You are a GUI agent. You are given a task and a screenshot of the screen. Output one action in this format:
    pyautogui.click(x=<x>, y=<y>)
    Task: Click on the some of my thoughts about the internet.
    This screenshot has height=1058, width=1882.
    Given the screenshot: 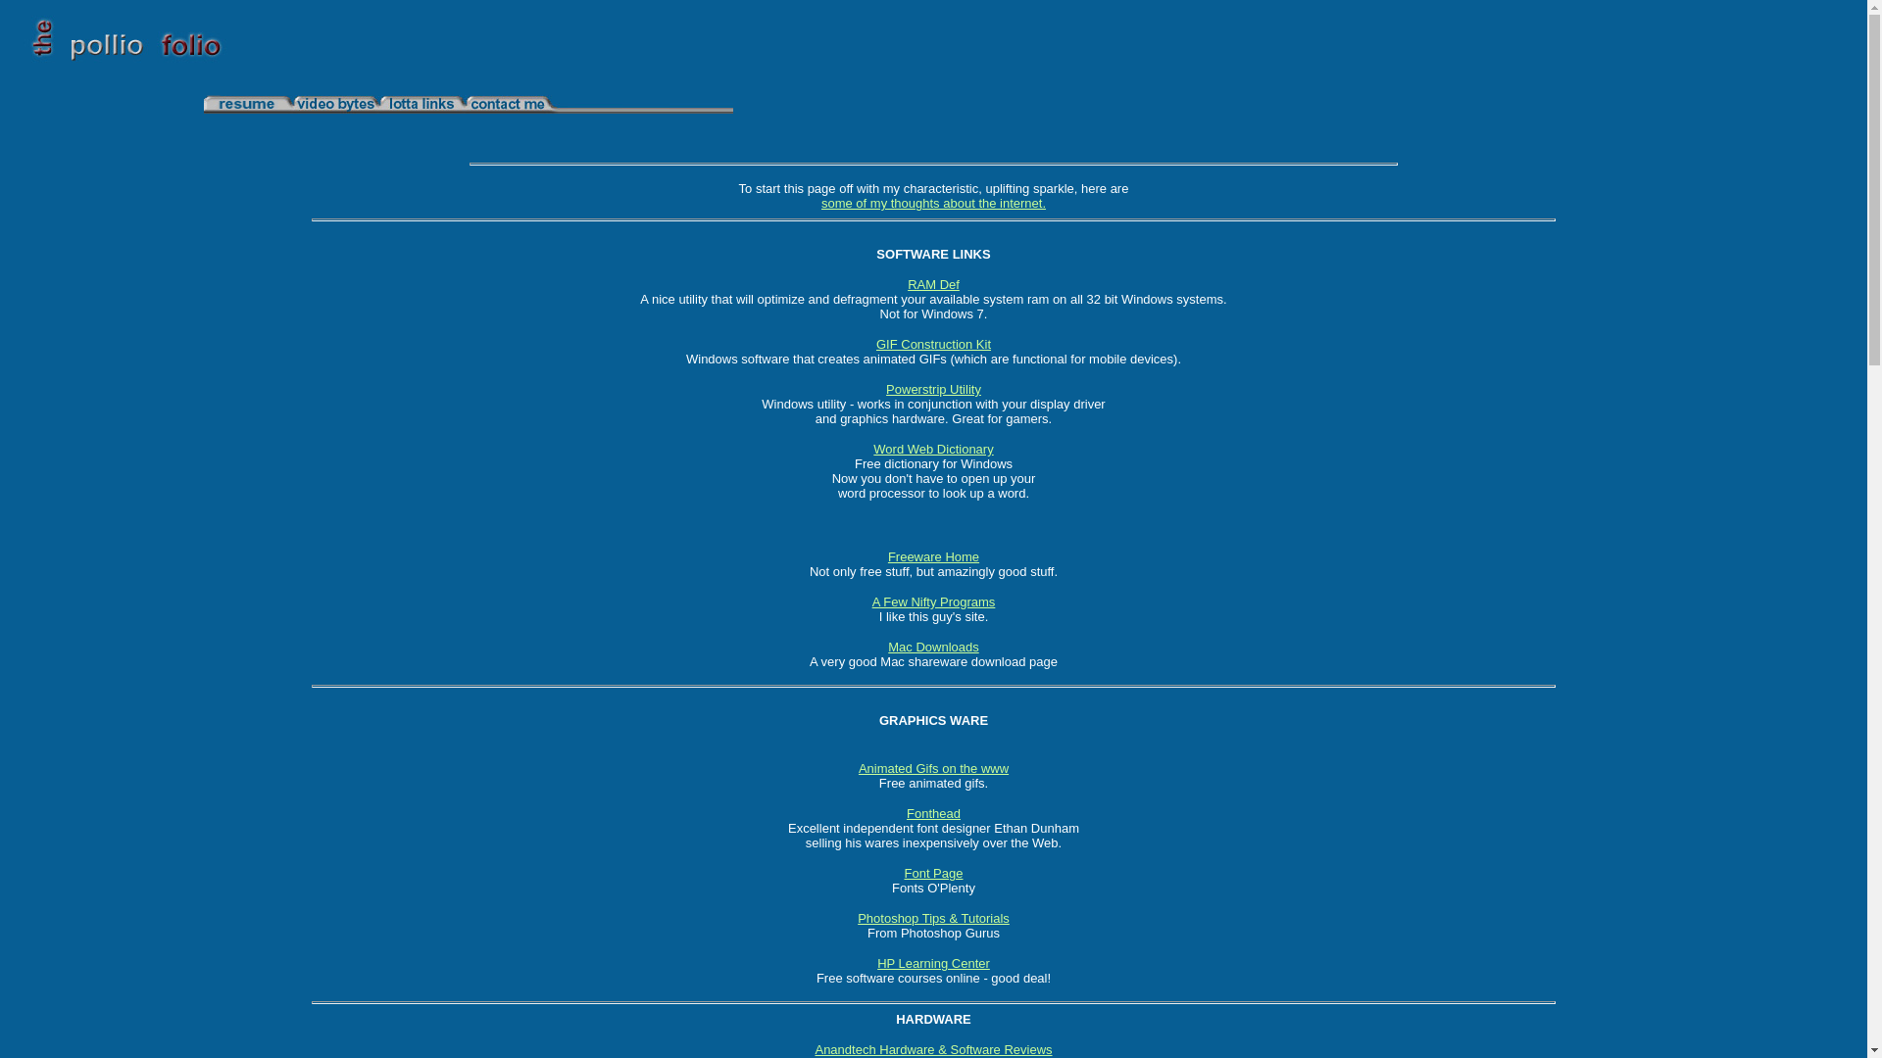 What is the action you would take?
    pyautogui.click(x=933, y=204)
    